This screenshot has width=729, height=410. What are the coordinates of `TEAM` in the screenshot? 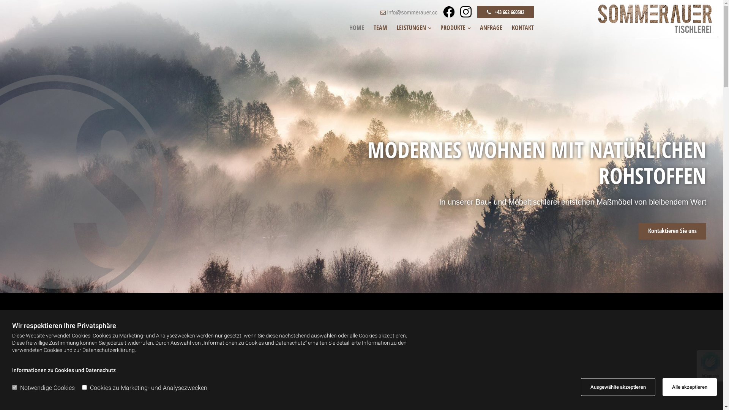 It's located at (380, 28).